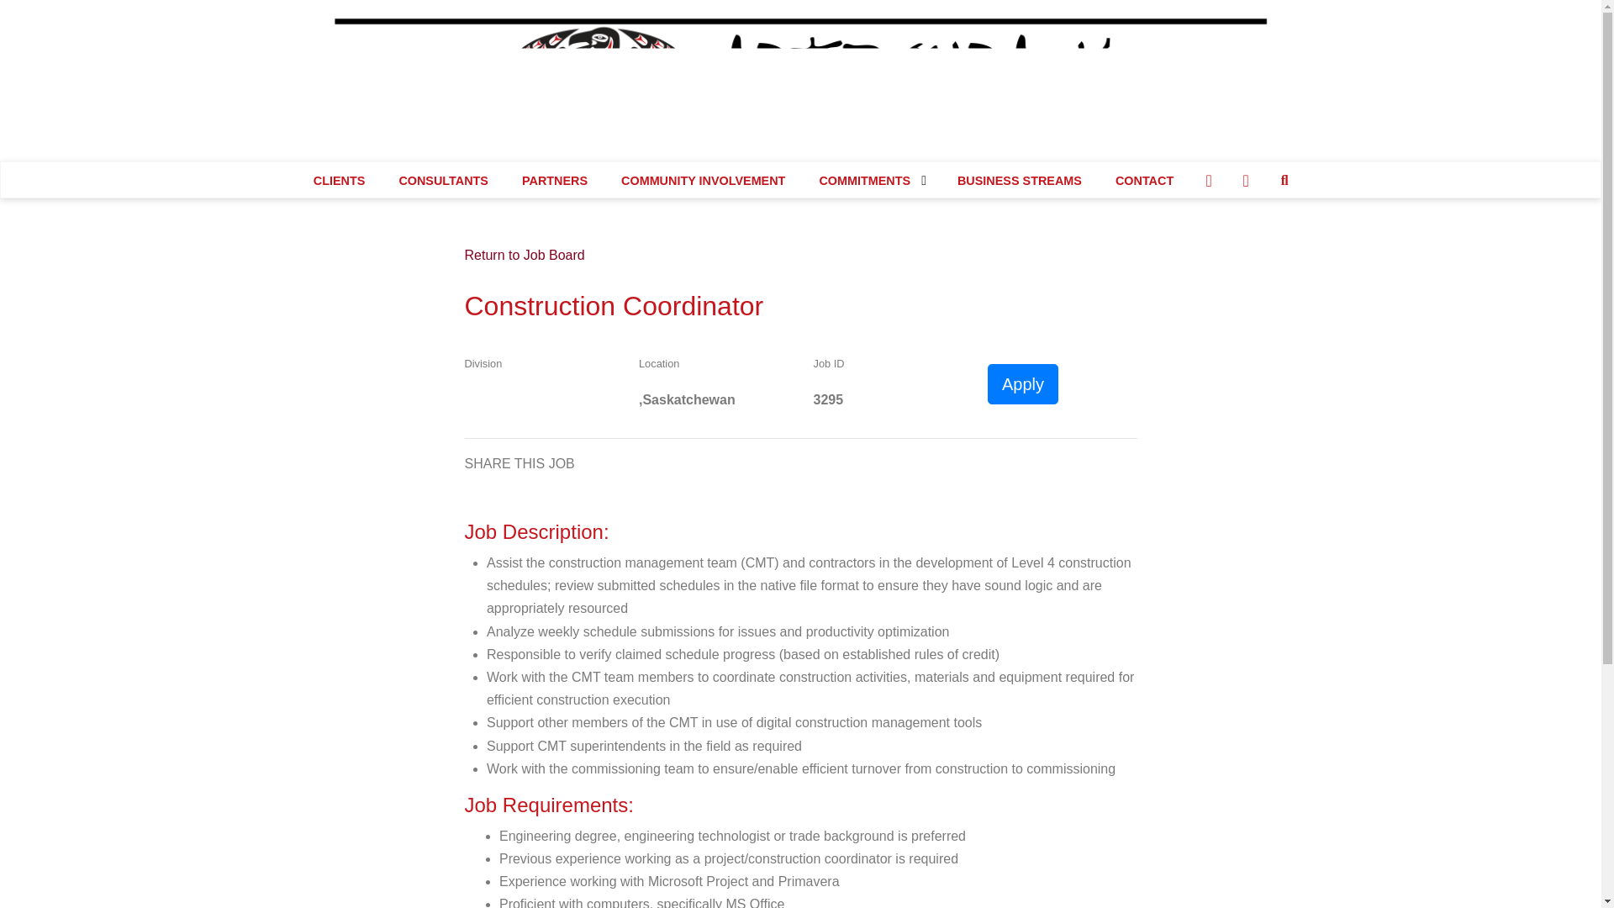  I want to click on PARTNERS, so click(554, 180).